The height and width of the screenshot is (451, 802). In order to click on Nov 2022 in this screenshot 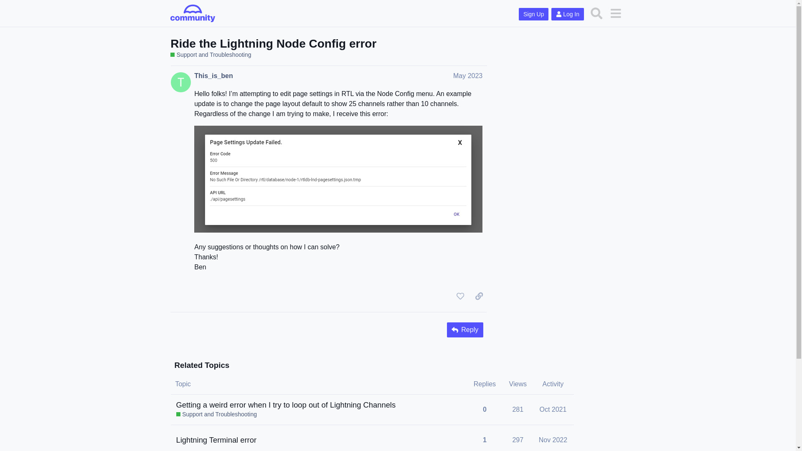, I will do `click(460, 296)`.